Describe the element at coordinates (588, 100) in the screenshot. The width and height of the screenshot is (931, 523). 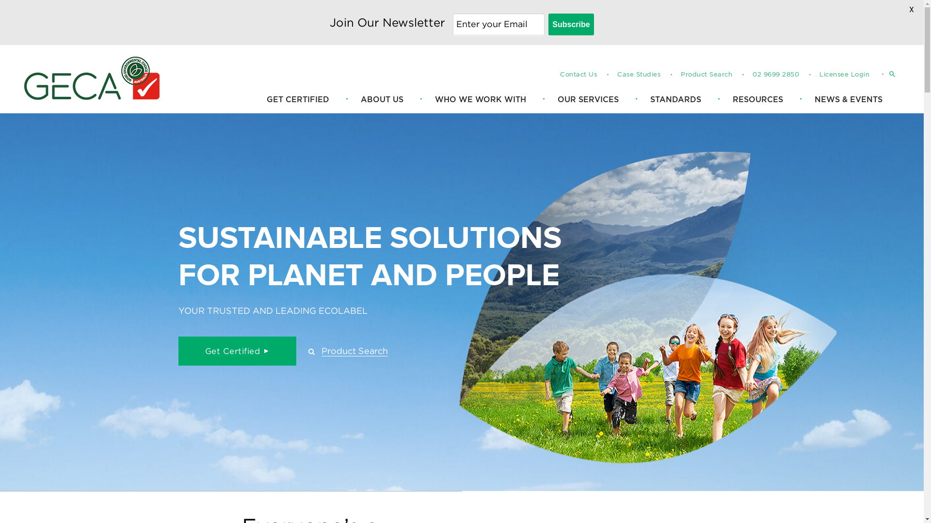
I see `OUR SERVICES` at that location.